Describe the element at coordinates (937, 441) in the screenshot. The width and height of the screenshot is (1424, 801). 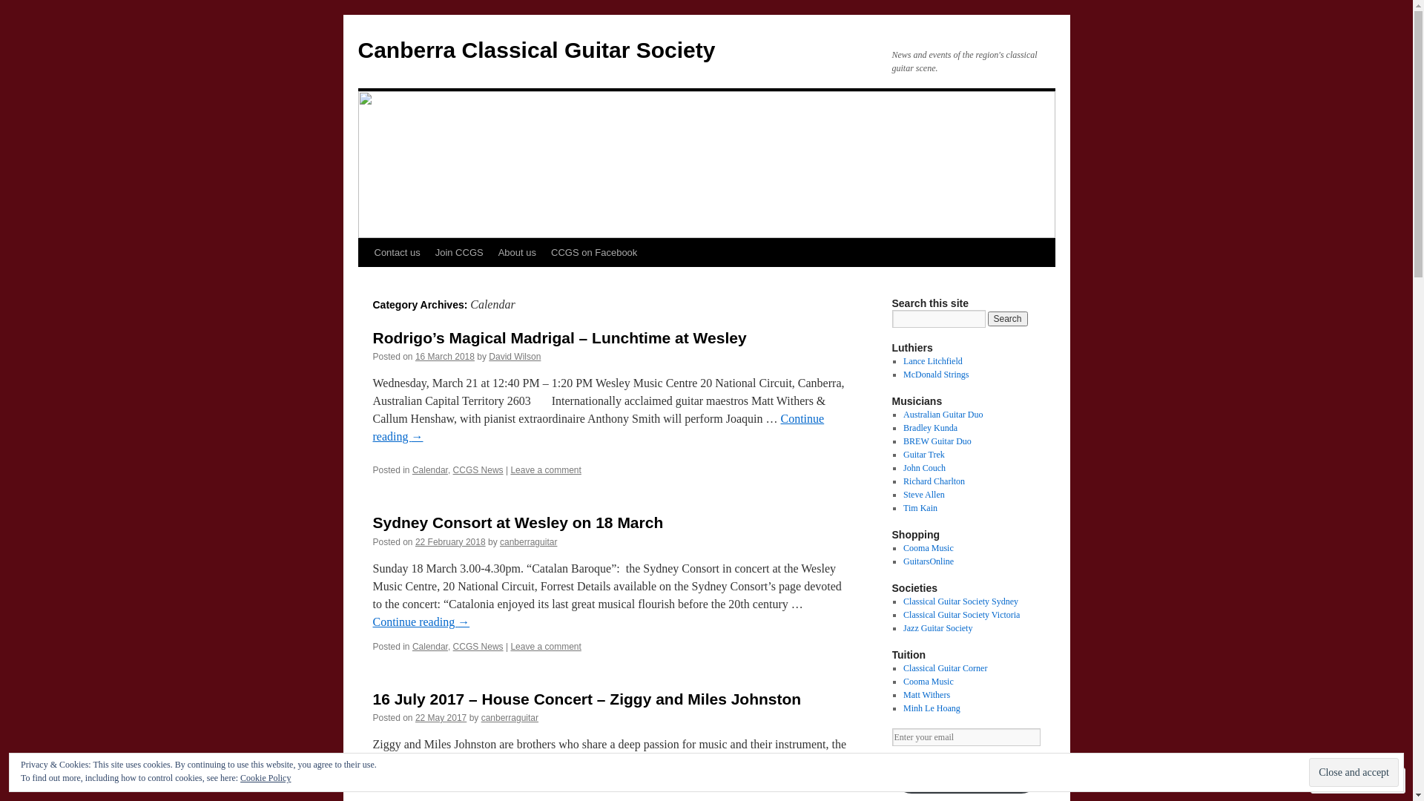
I see `BREW Guitar Duo` at that location.